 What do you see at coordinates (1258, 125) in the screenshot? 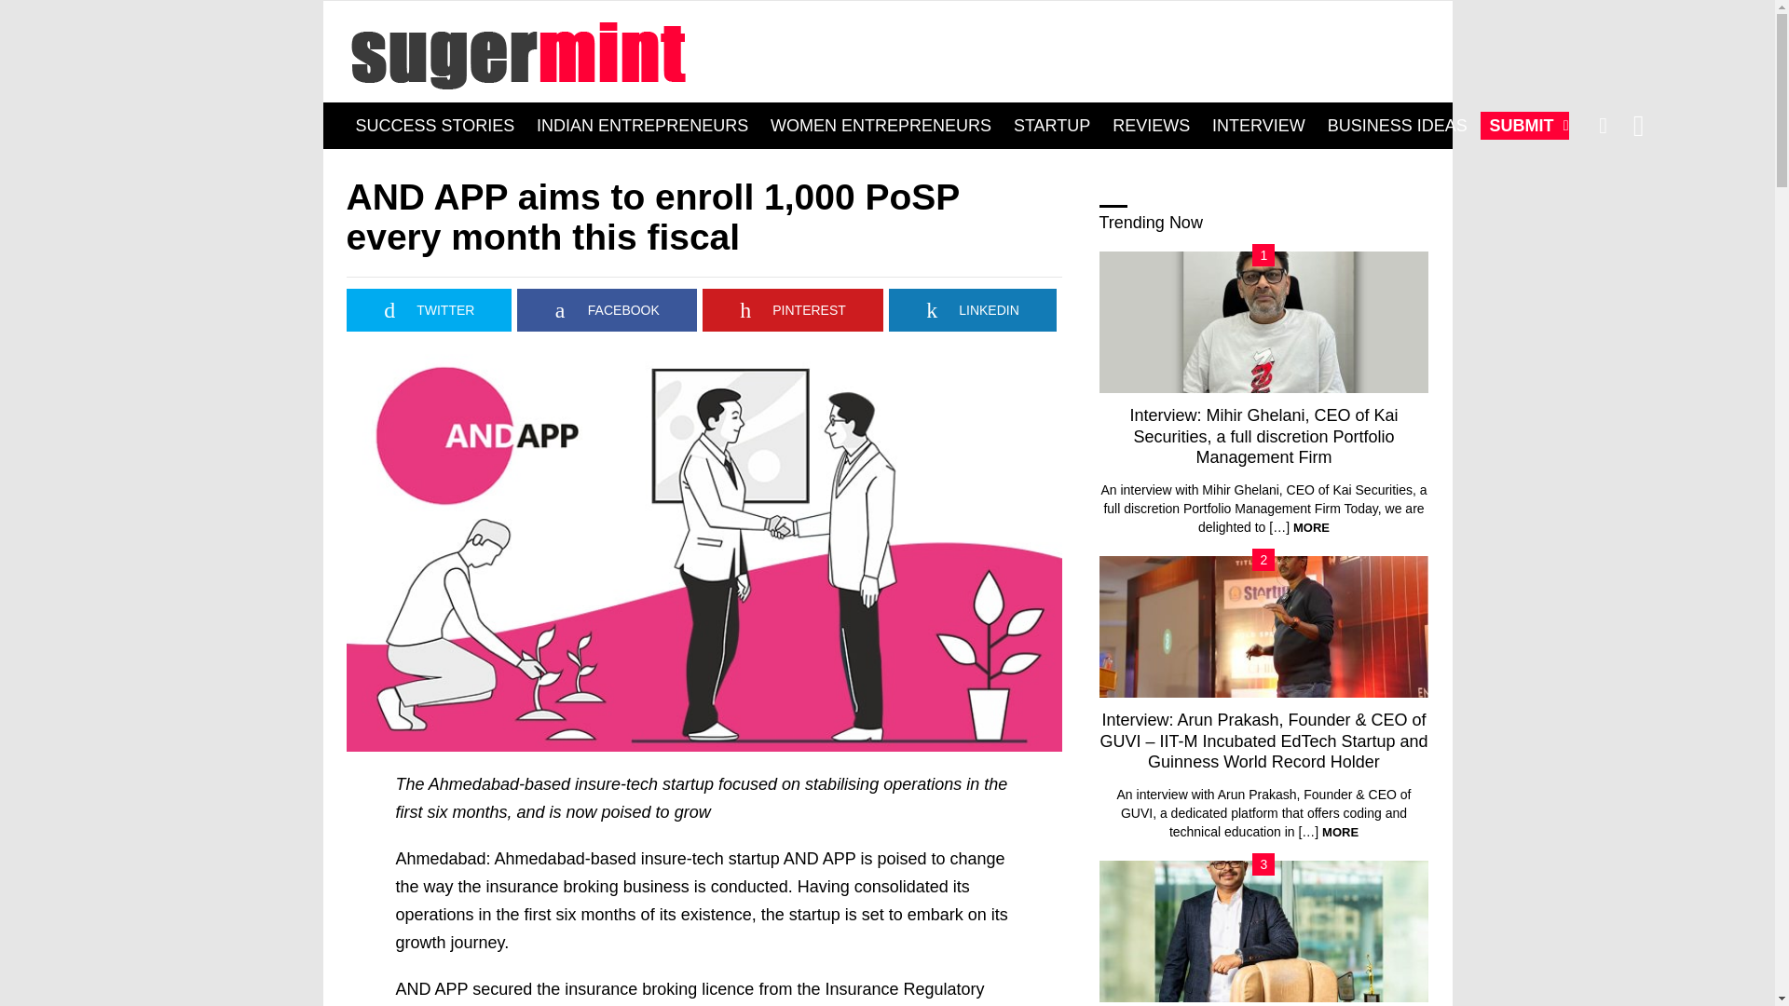
I see `INTERVIEW` at bounding box center [1258, 125].